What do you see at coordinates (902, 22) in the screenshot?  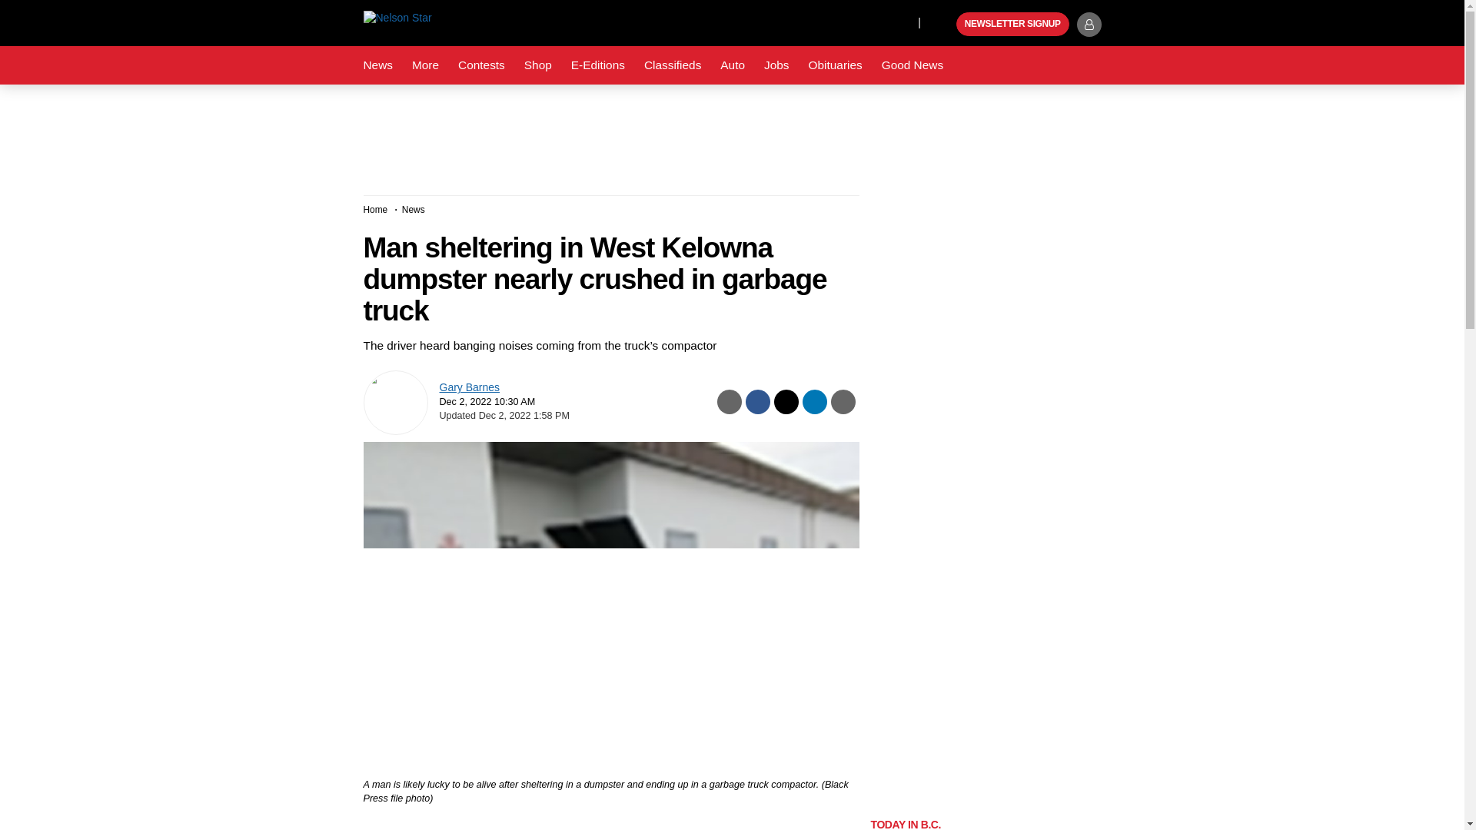 I see `X` at bounding box center [902, 22].